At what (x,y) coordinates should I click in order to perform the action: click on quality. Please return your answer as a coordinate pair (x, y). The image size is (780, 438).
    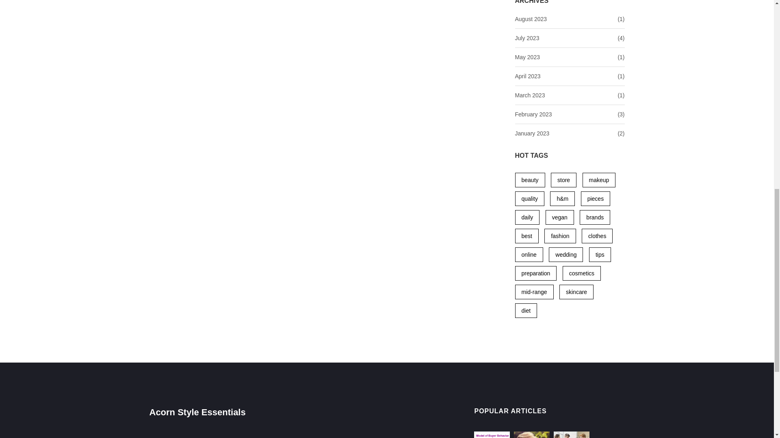
    Looking at the image, I should click on (530, 198).